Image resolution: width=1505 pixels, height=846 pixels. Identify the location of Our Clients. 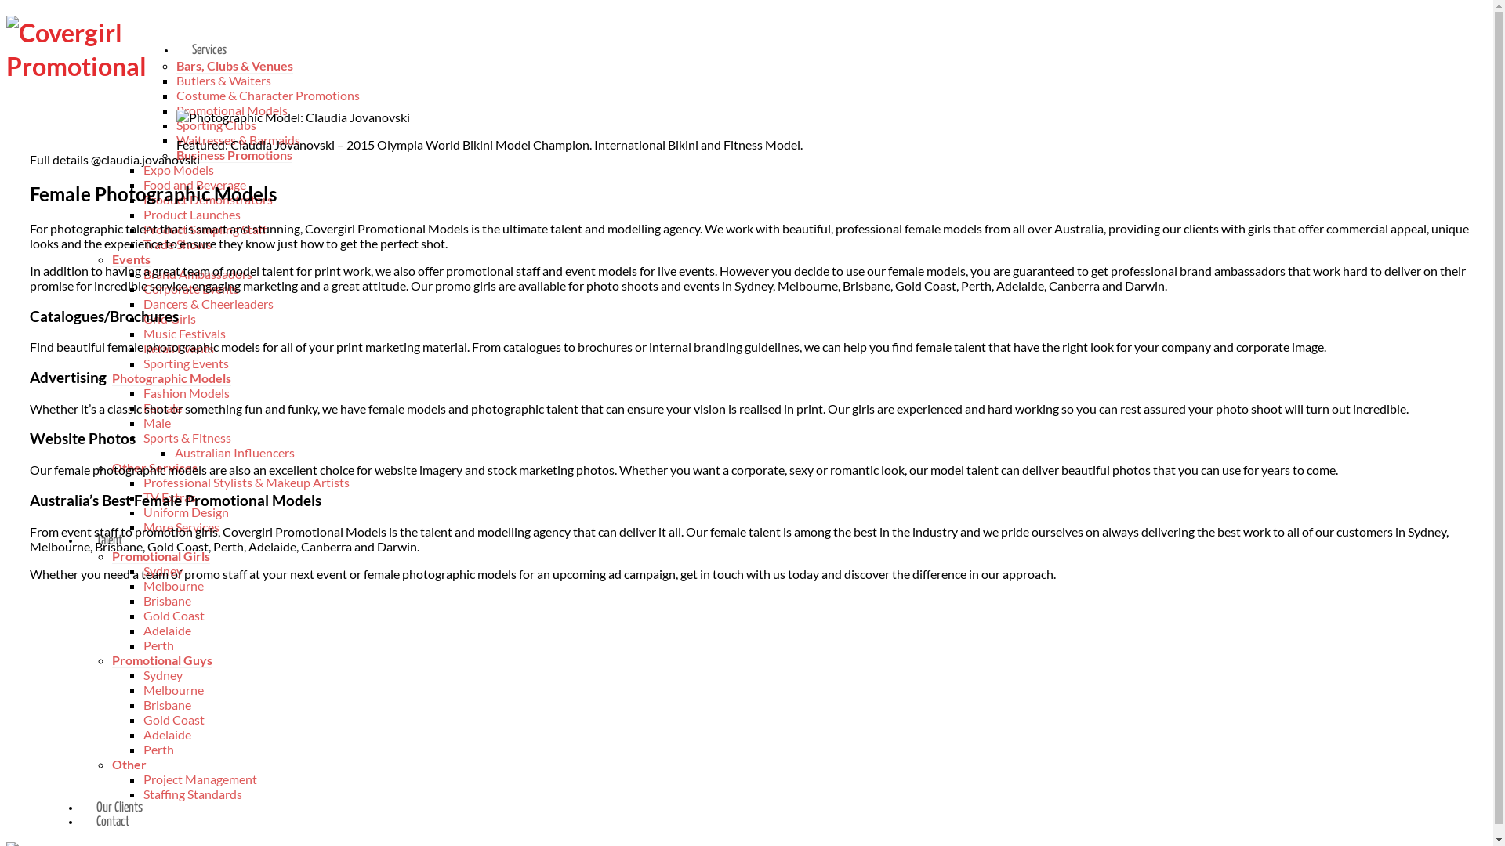
(111, 808).